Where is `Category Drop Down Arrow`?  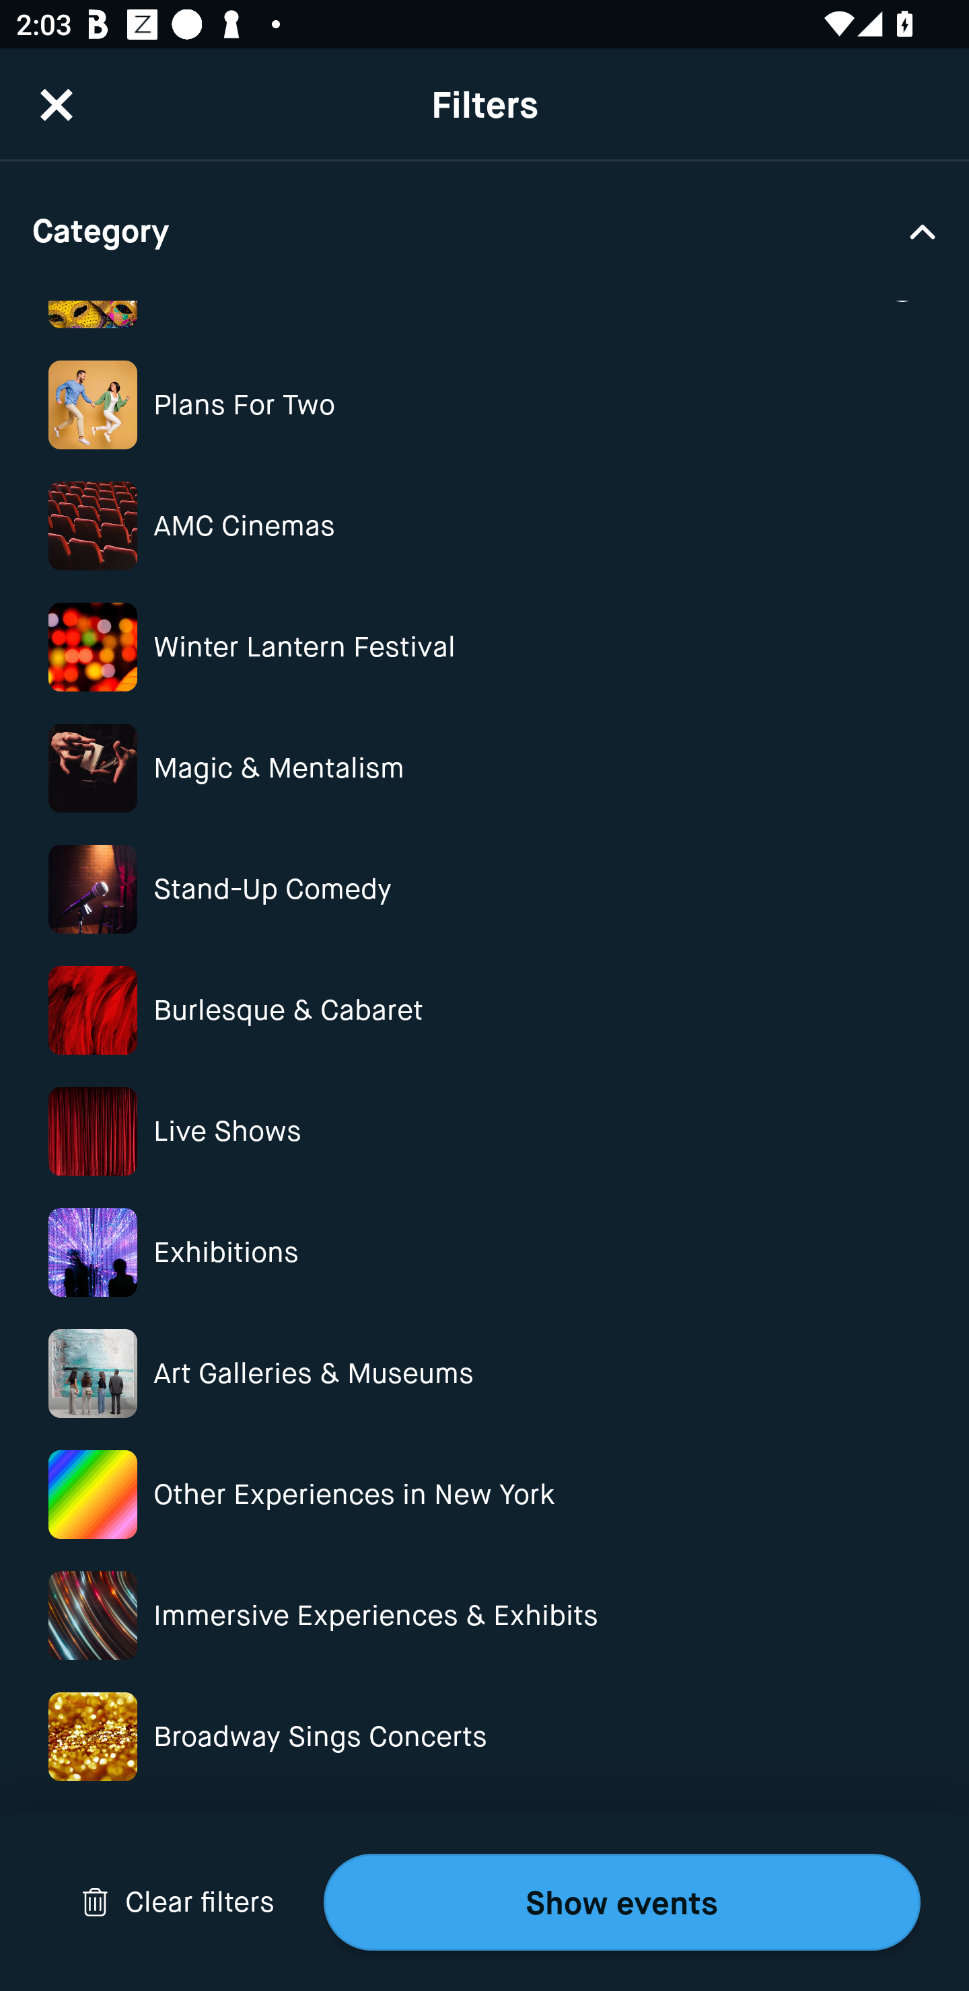
Category Drop Down Arrow is located at coordinates (485, 230).